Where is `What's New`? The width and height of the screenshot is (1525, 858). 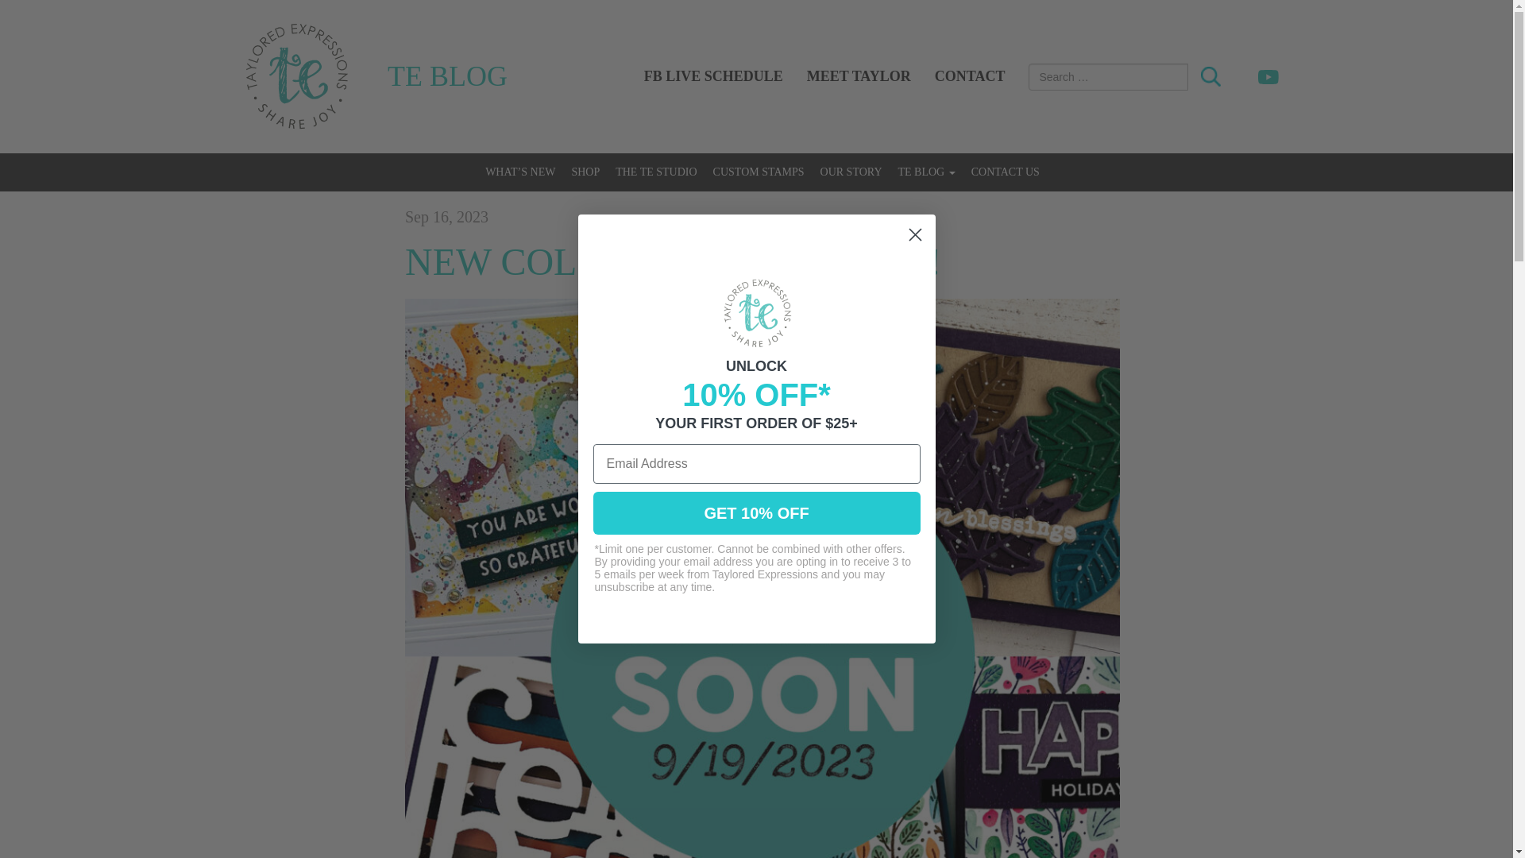
What's New is located at coordinates (519, 172).